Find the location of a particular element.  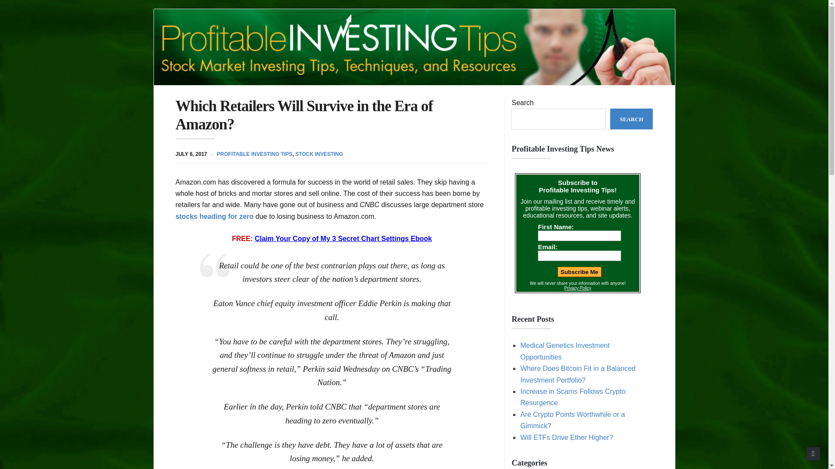

Profitable Investing Tips is located at coordinates (414, 47).